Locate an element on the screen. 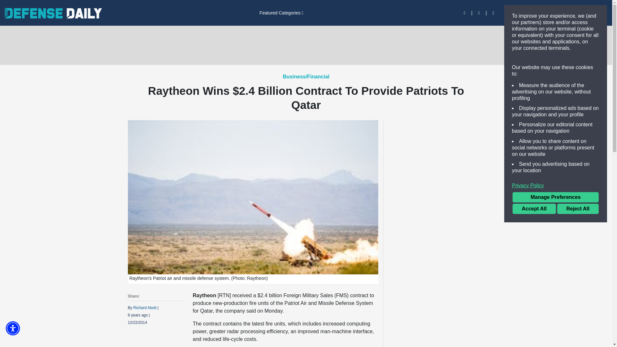 The image size is (617, 347). Accessibility Menu is located at coordinates (13, 328).